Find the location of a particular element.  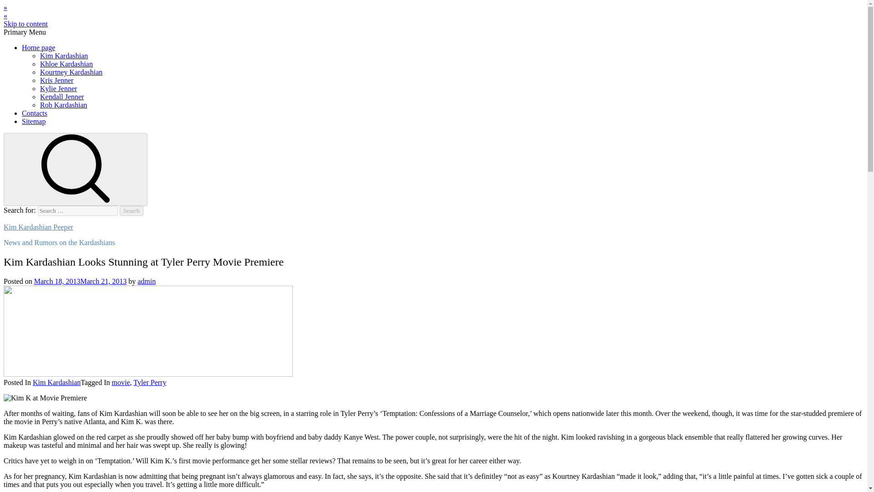

Kris Jenner is located at coordinates (56, 80).